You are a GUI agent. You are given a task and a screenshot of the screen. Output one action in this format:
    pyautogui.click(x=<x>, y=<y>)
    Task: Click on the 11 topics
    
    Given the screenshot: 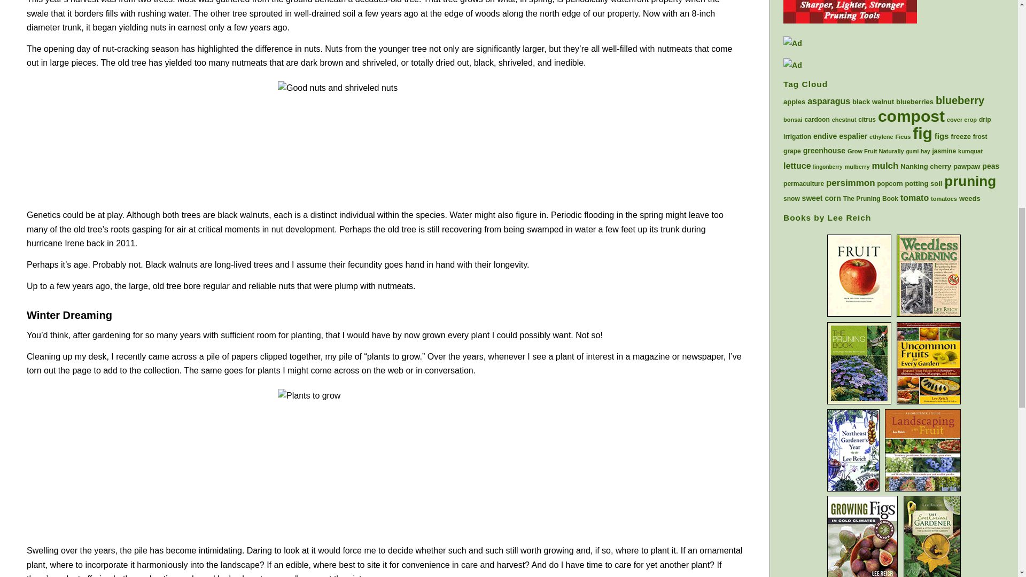 What is the action you would take?
    pyautogui.click(x=829, y=101)
    